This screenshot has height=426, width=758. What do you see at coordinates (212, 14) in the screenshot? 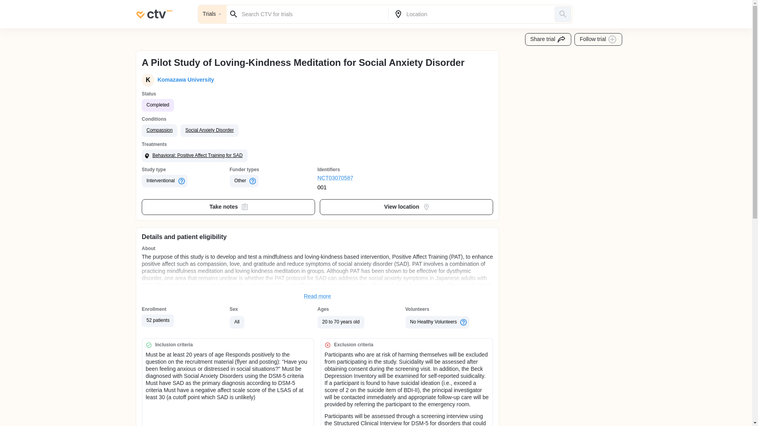
I see `Trials` at bounding box center [212, 14].